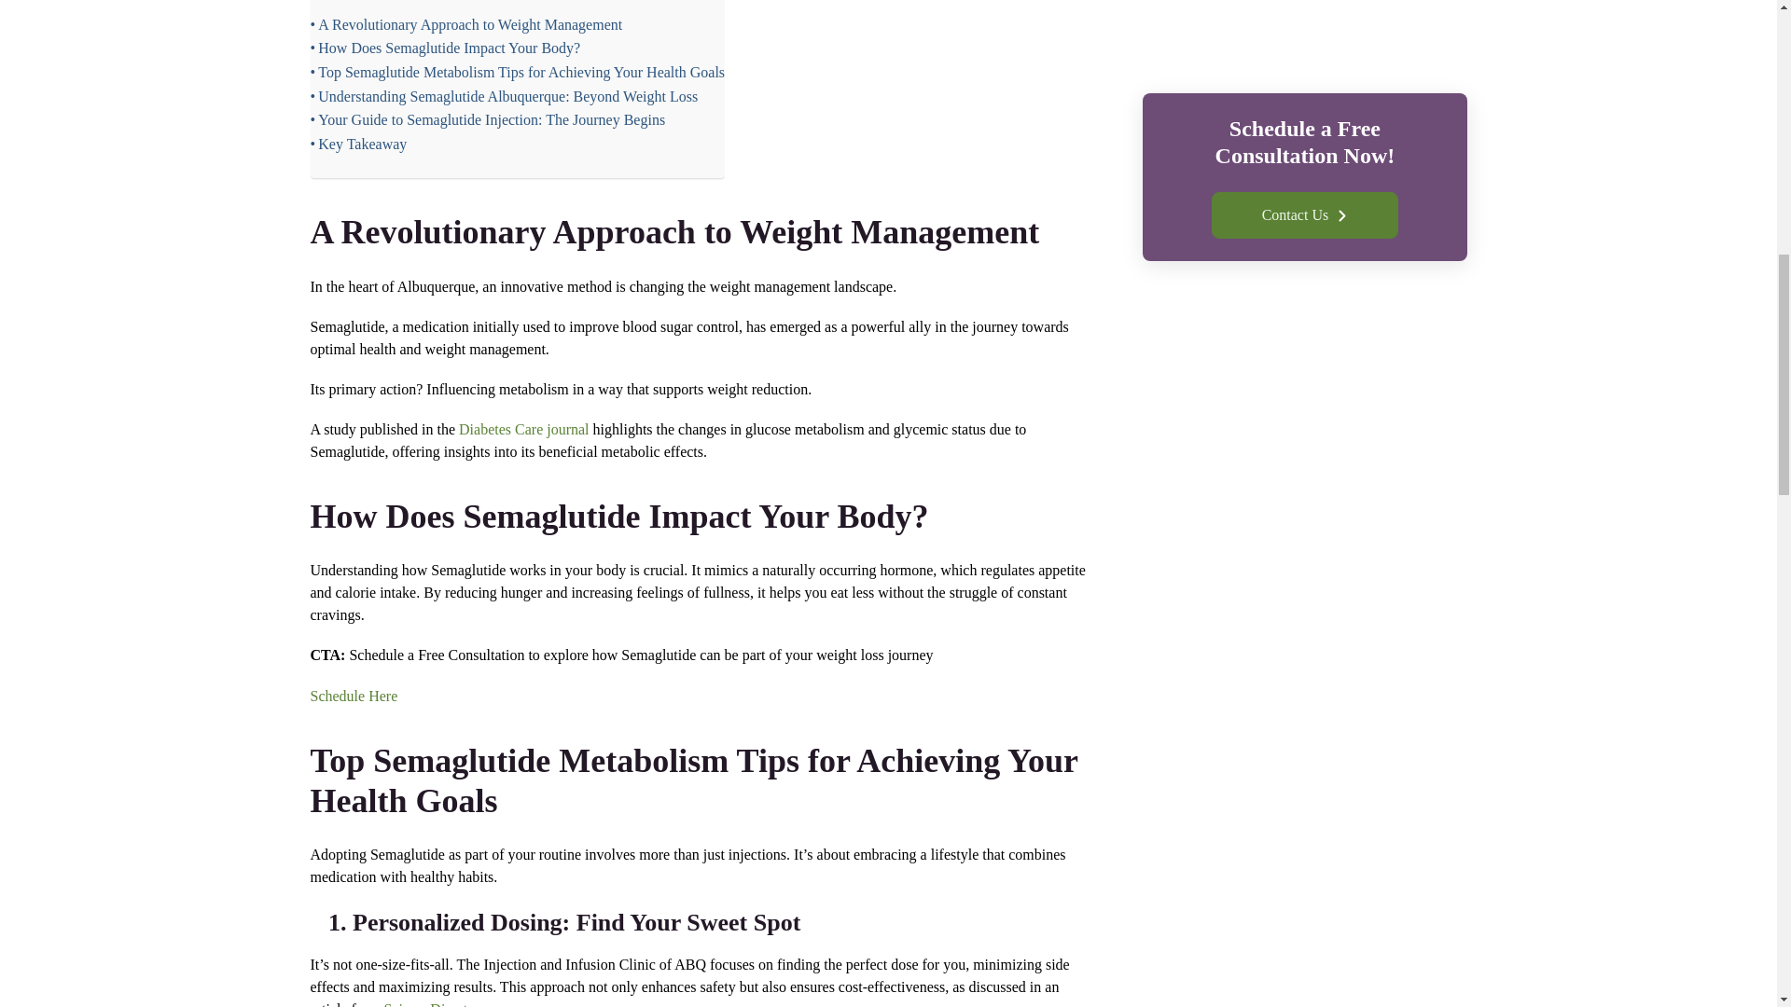 This screenshot has width=1791, height=1007. I want to click on How Does Semaglutide Impact Your Body?, so click(445, 48).